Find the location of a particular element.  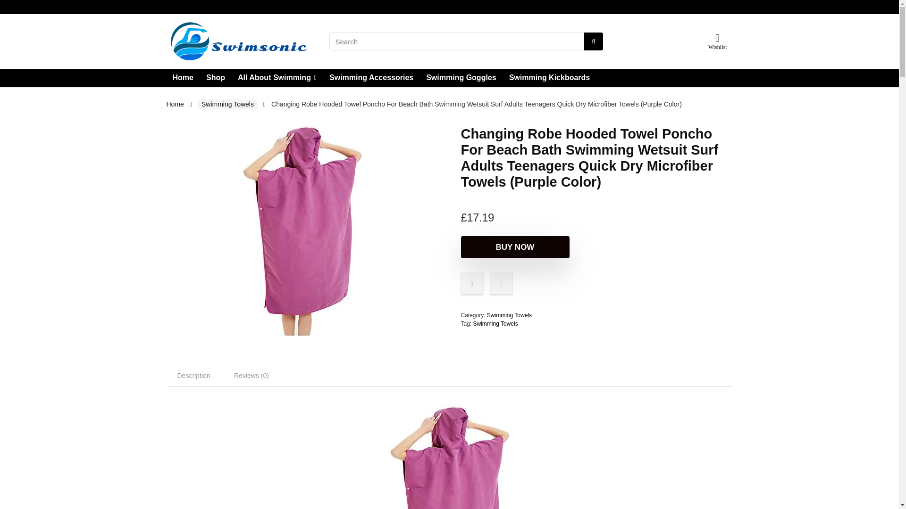

Description is located at coordinates (193, 375).